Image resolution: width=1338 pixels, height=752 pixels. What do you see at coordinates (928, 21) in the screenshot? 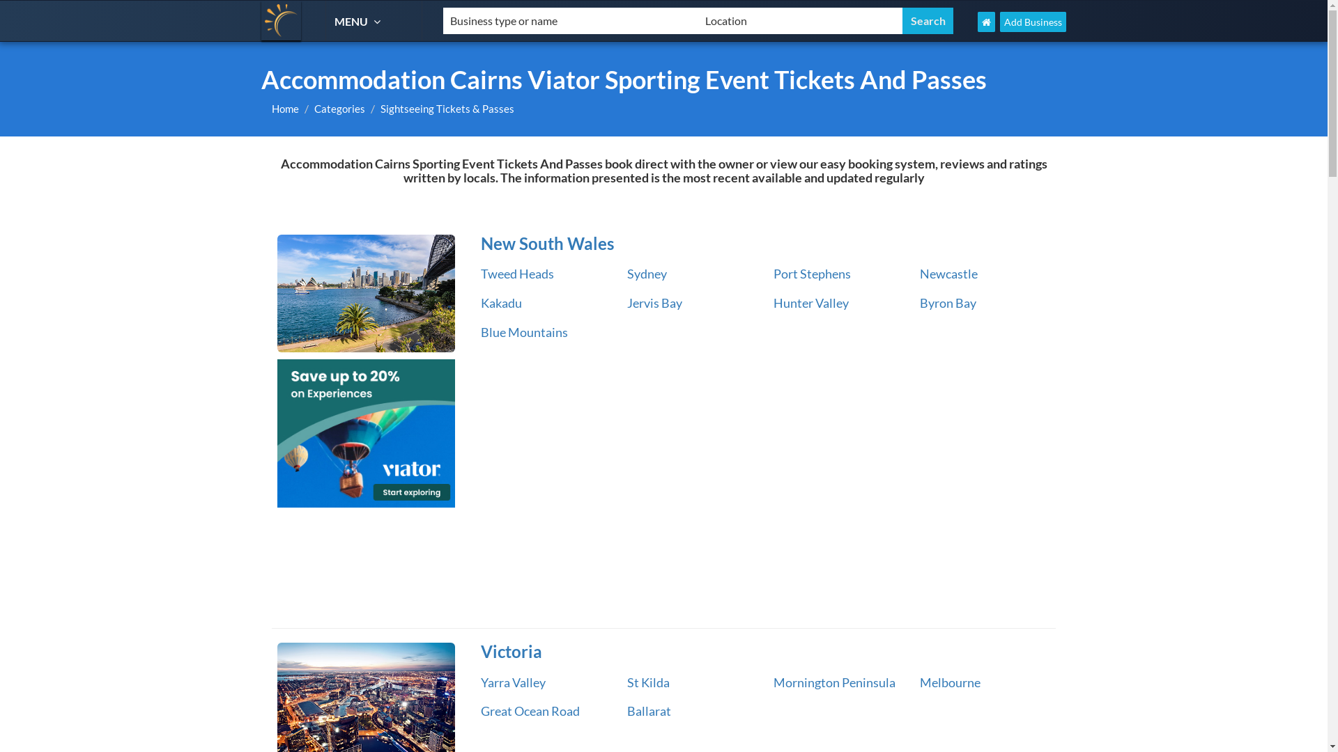
I see `Search` at bounding box center [928, 21].